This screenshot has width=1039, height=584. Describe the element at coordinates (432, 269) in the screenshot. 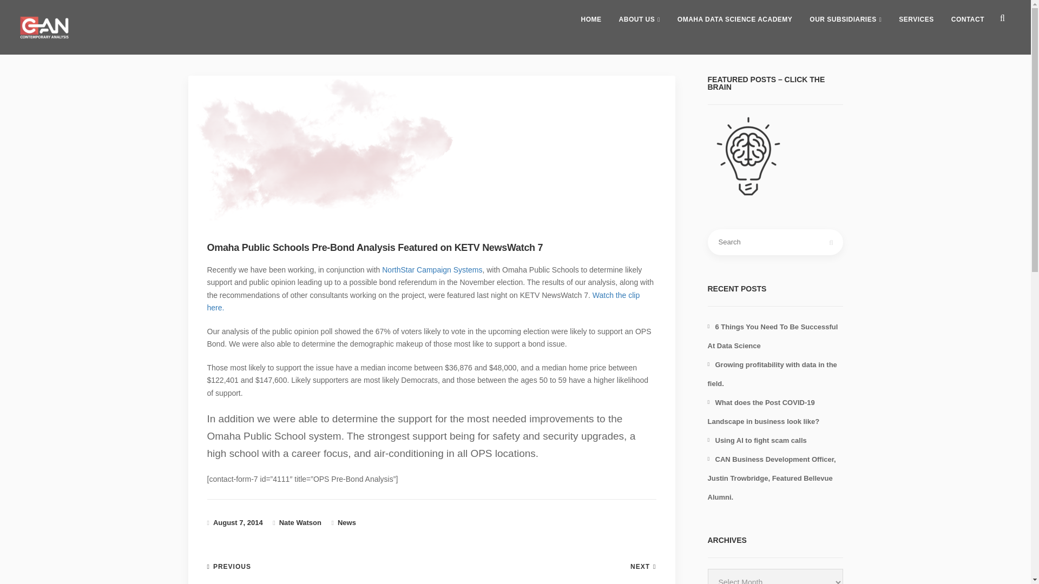

I see `NorthStar Campaign Systems` at that location.